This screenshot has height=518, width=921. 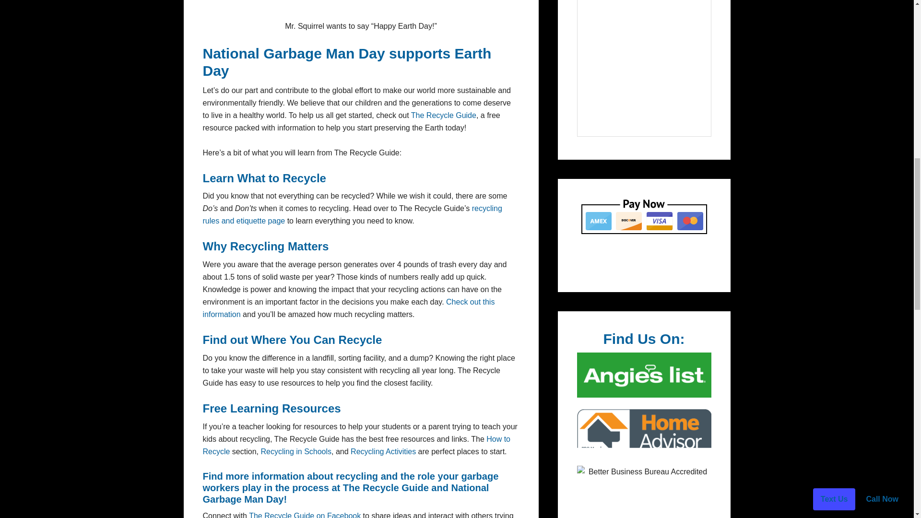 What do you see at coordinates (352, 214) in the screenshot?
I see `recycling rules and etiquette page` at bounding box center [352, 214].